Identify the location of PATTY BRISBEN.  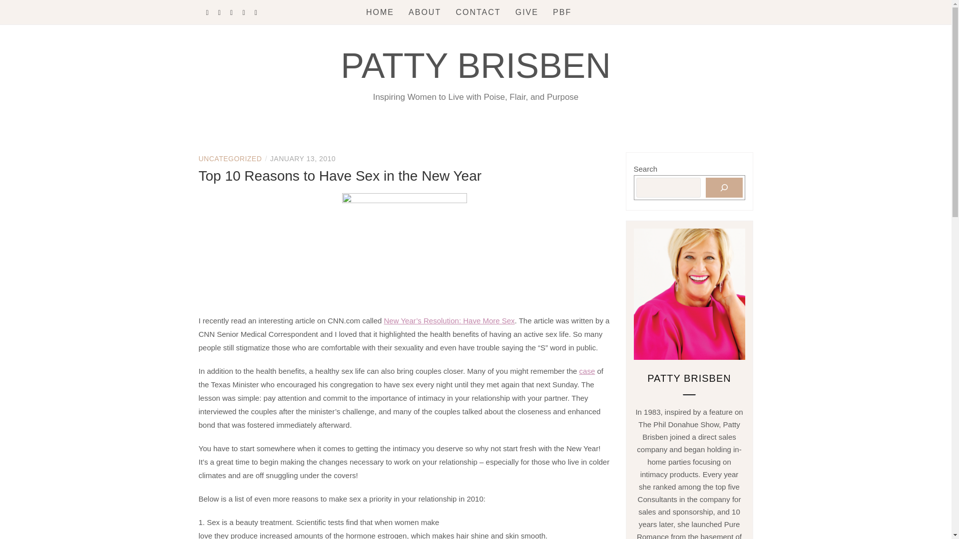
(476, 65).